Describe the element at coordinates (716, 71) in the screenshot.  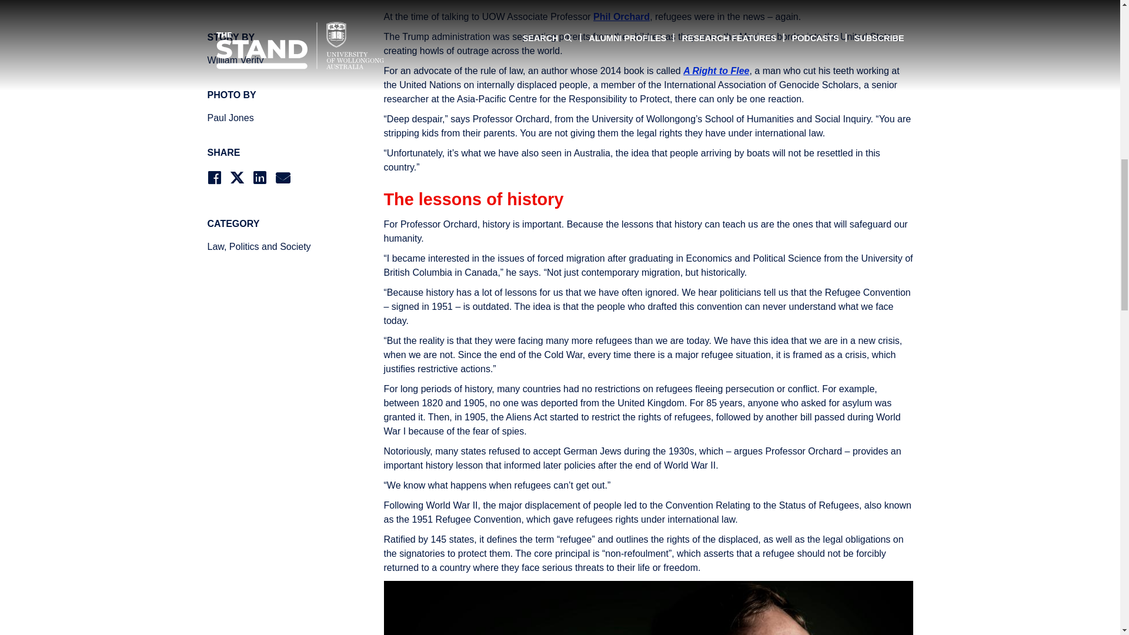
I see `A Right to Flee` at that location.